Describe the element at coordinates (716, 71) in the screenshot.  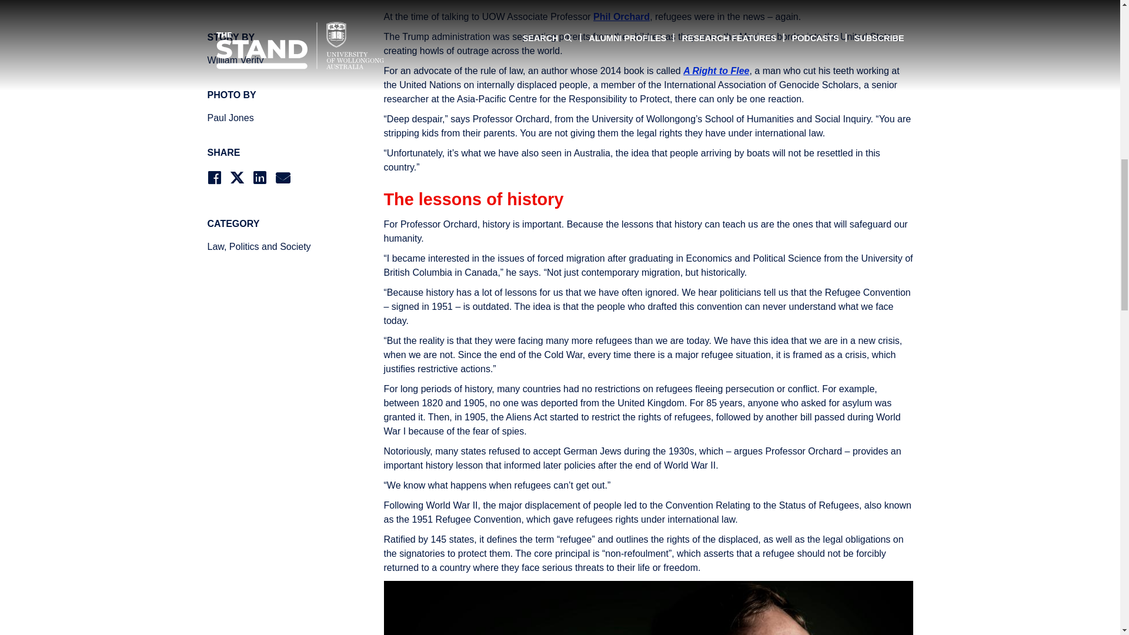
I see `A Right to Flee` at that location.